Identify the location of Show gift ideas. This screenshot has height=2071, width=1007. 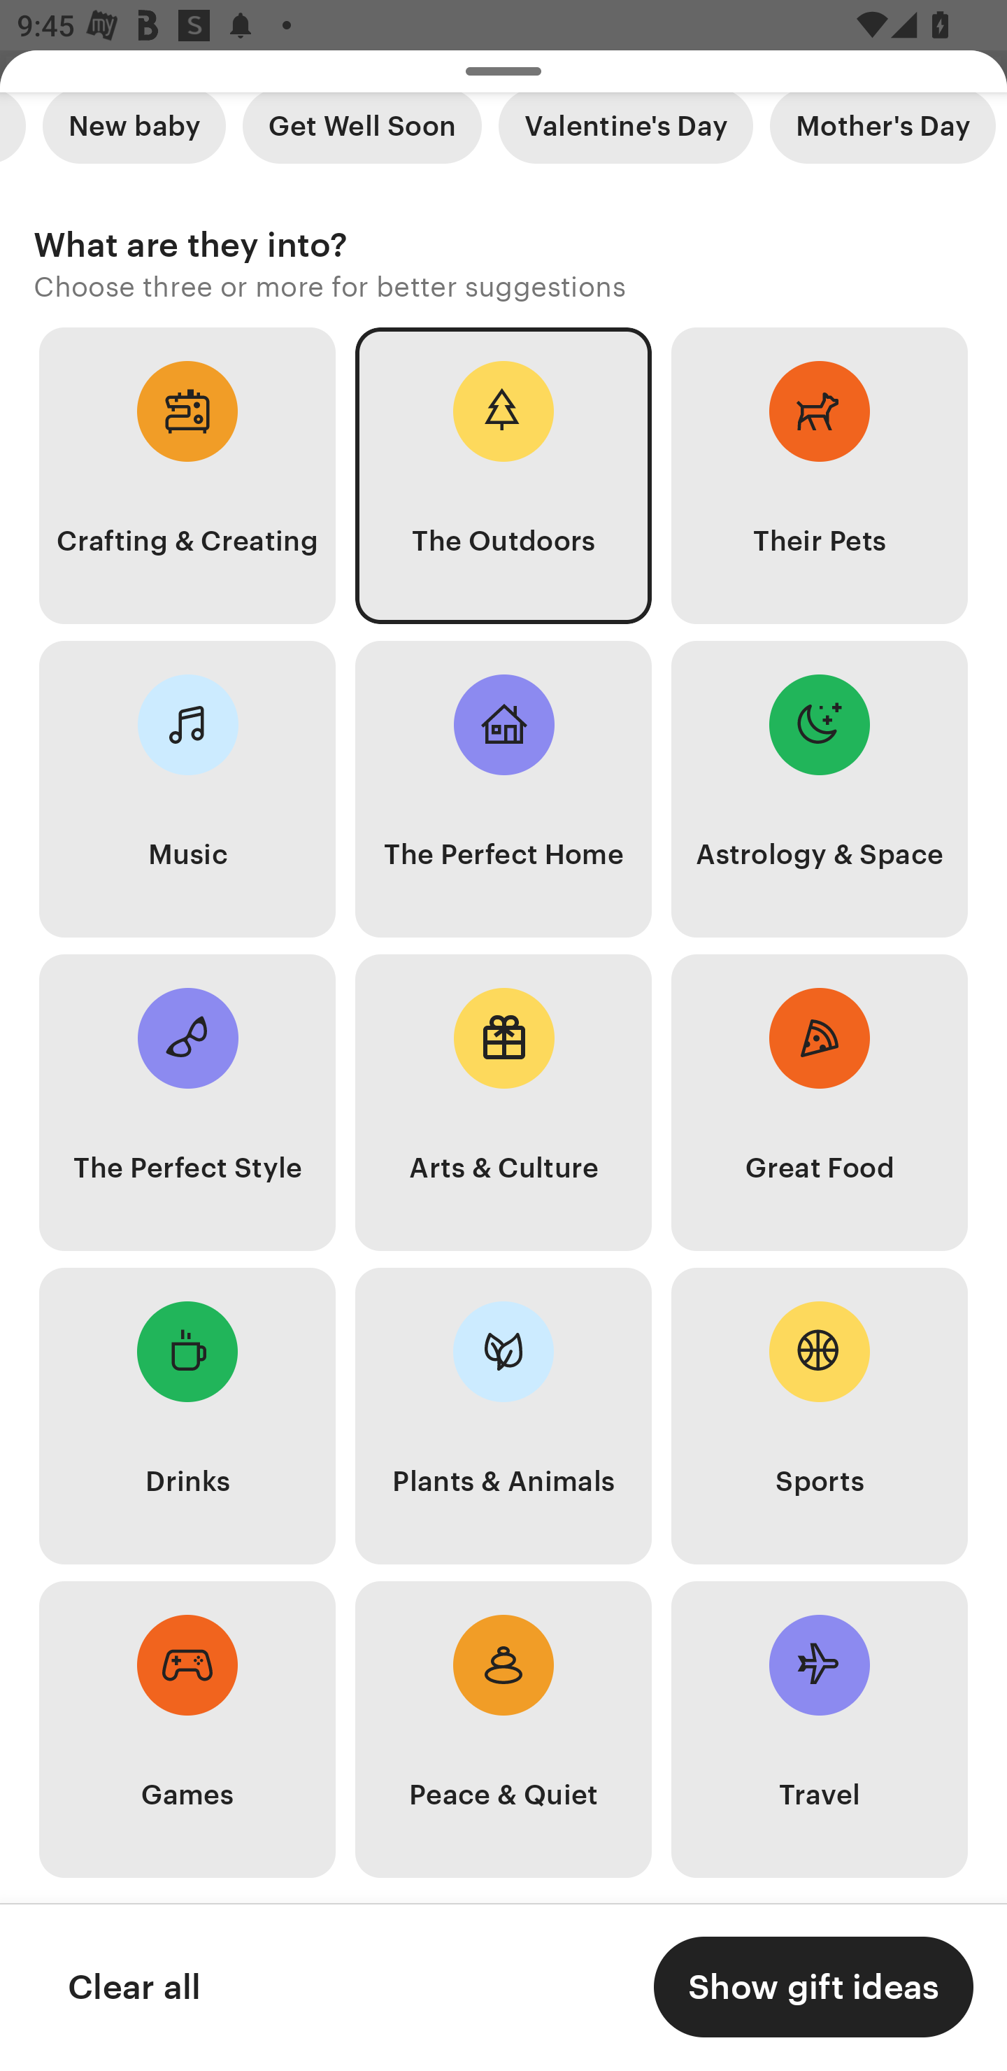
(813, 1987).